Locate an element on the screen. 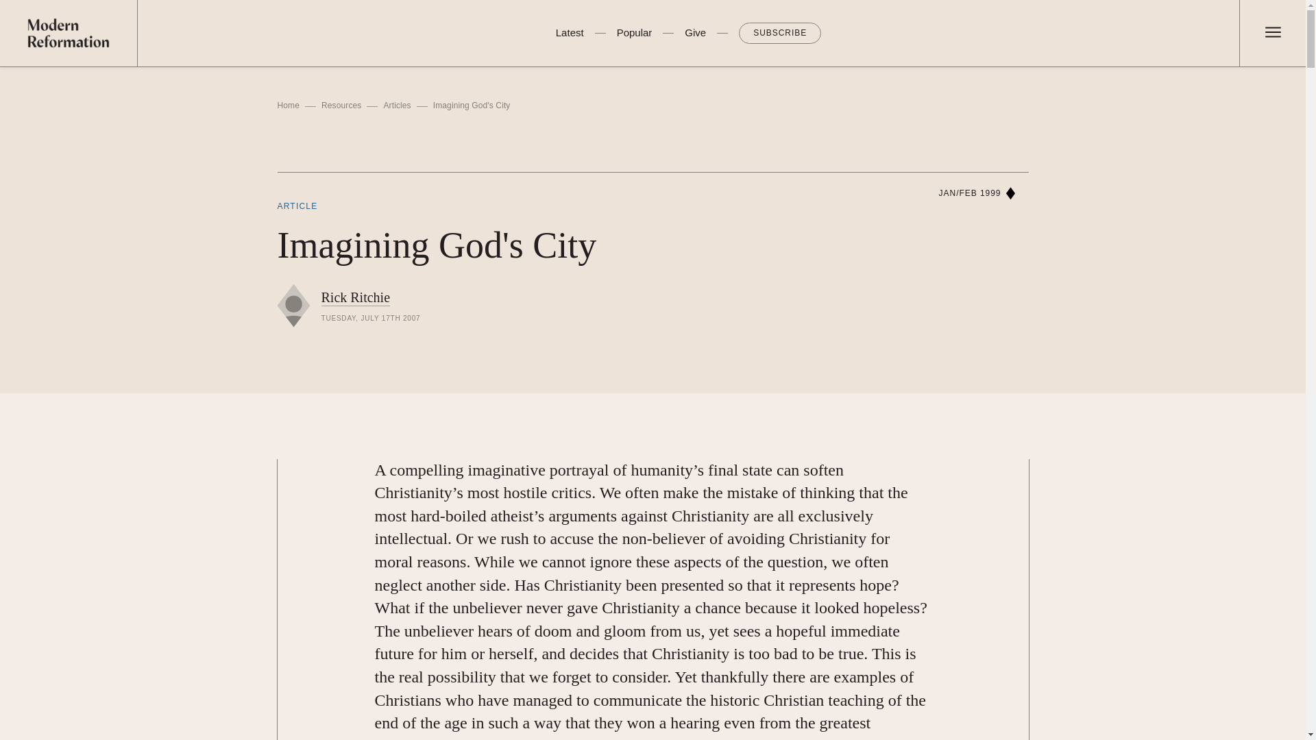  Give is located at coordinates (695, 33).